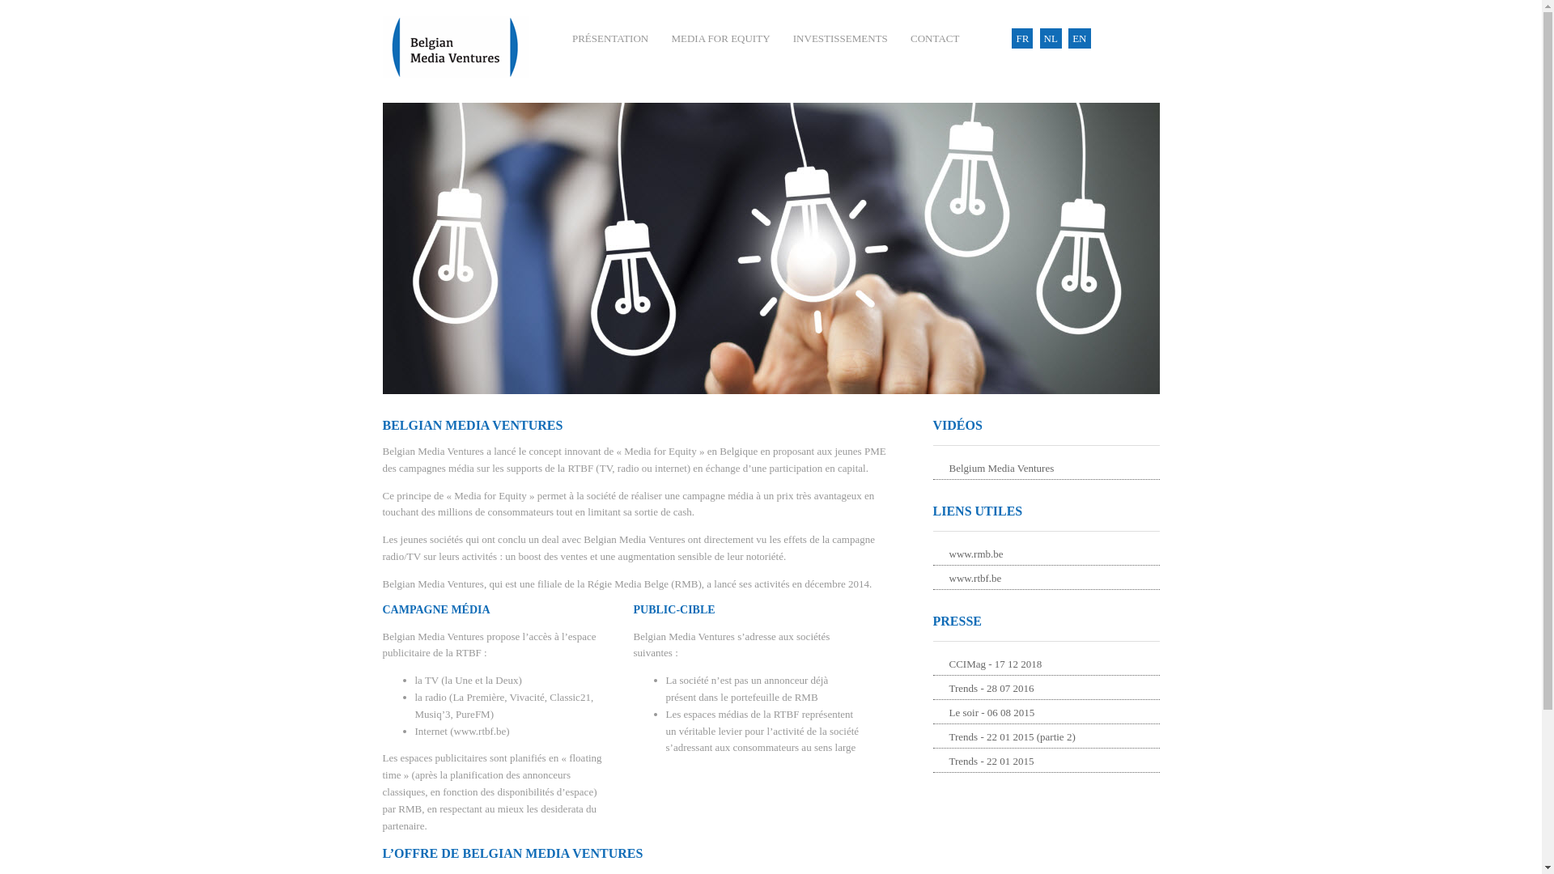  Describe the element at coordinates (1046, 738) in the screenshot. I see `Trends - 22 01 2015 (partie 2)` at that location.